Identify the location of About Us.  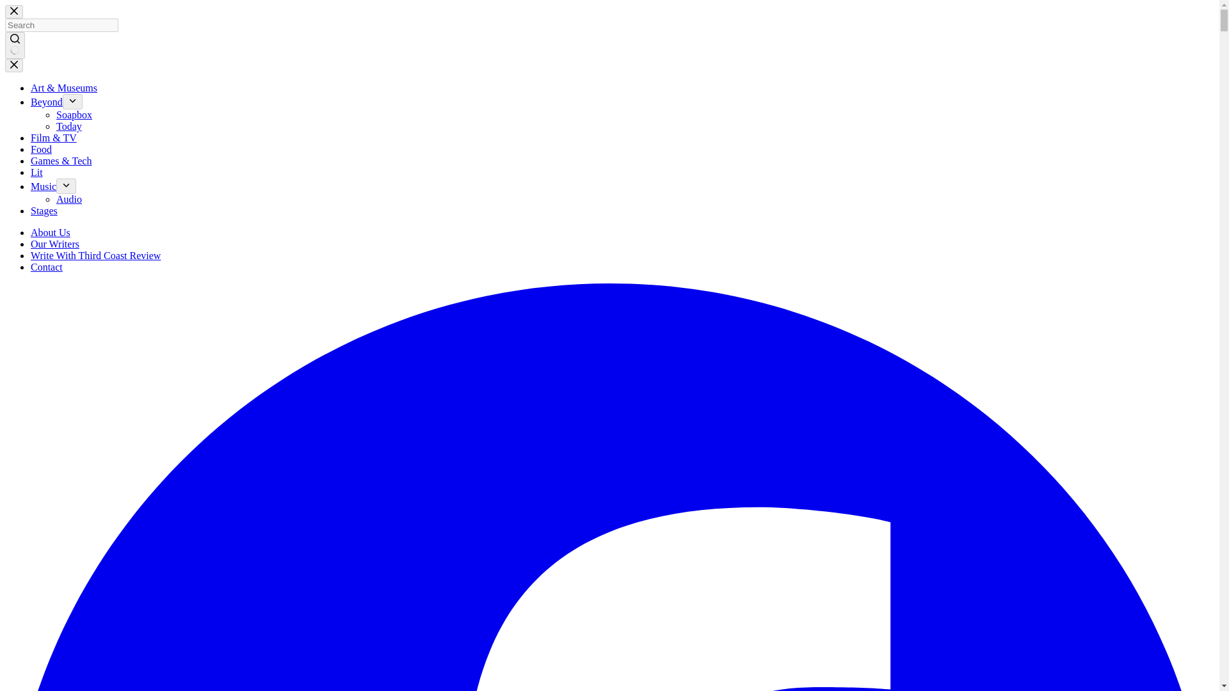
(50, 232).